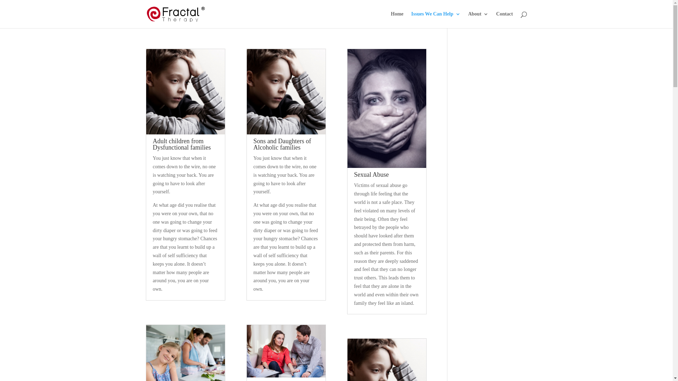 This screenshot has height=381, width=678. Describe the element at coordinates (436, 20) in the screenshot. I see `Issues We Can Help` at that location.